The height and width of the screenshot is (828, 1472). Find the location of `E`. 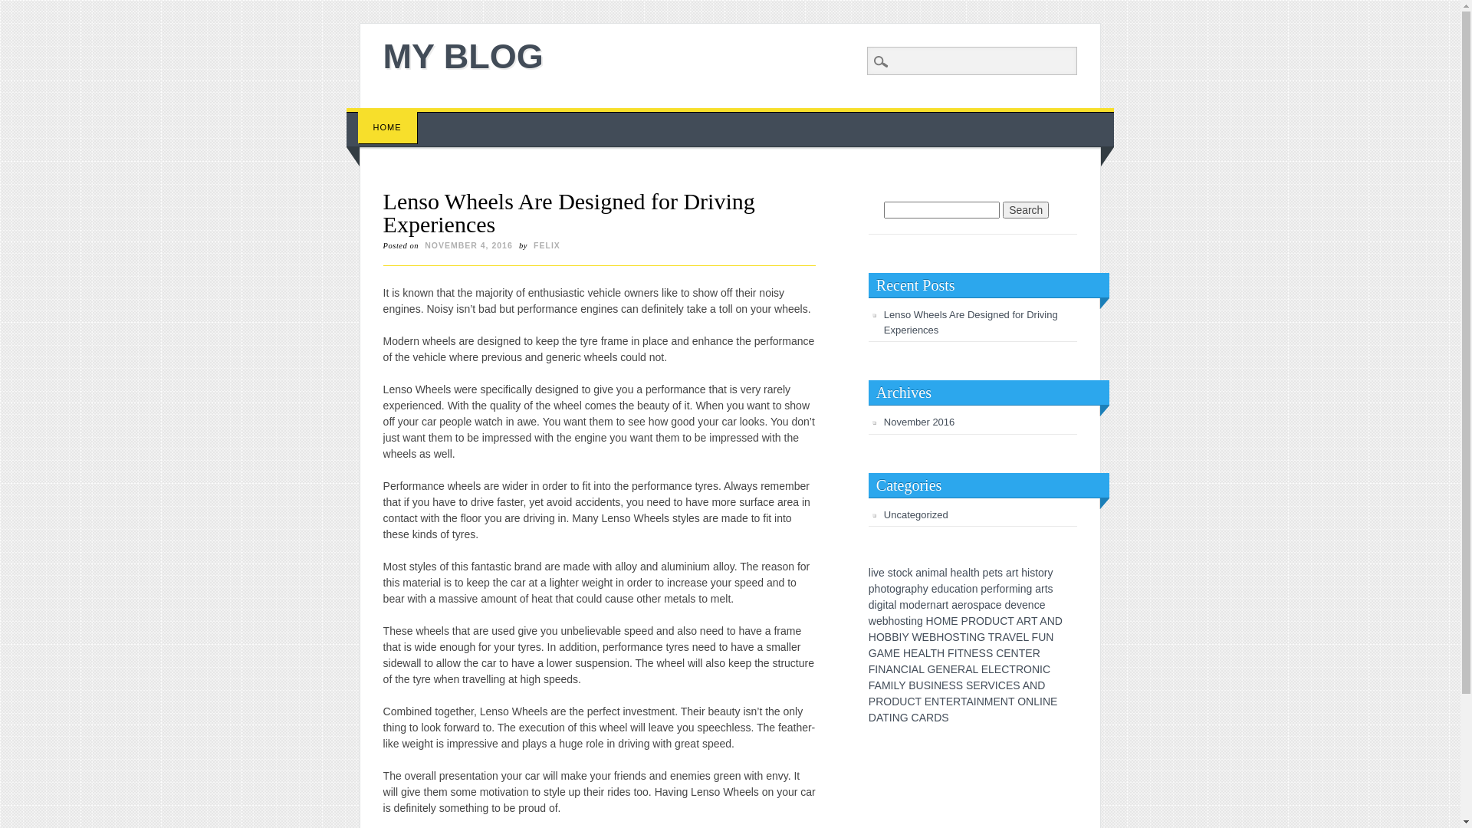

E is located at coordinates (954, 669).